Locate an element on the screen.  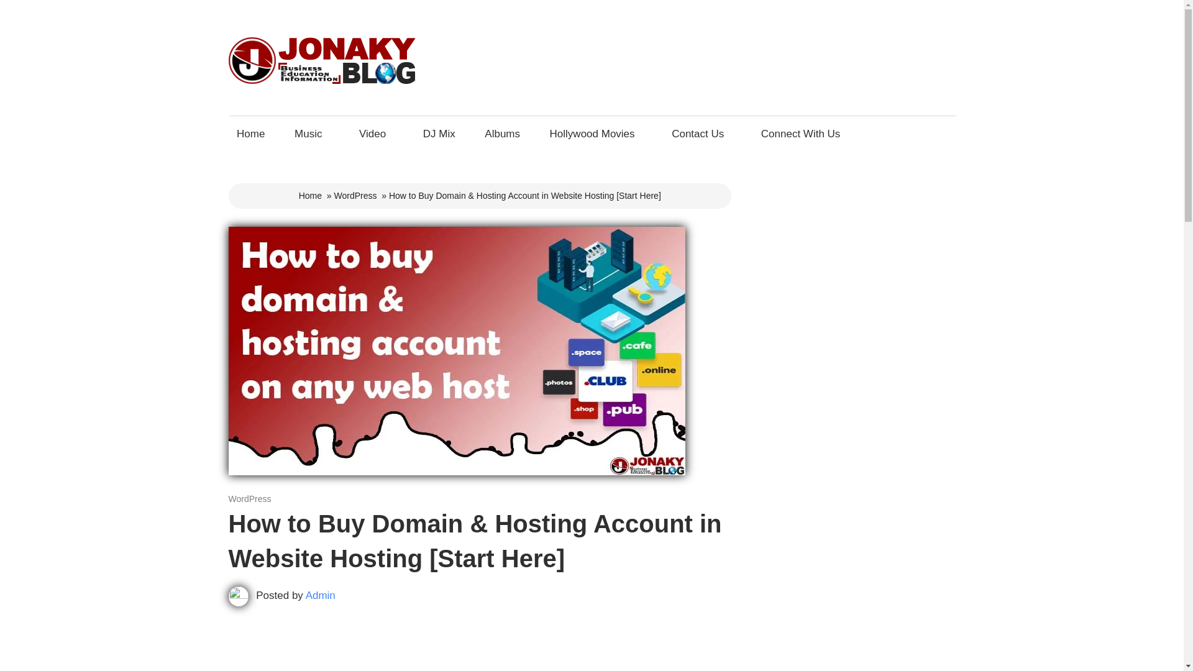
Go to Home. is located at coordinates (311, 195).